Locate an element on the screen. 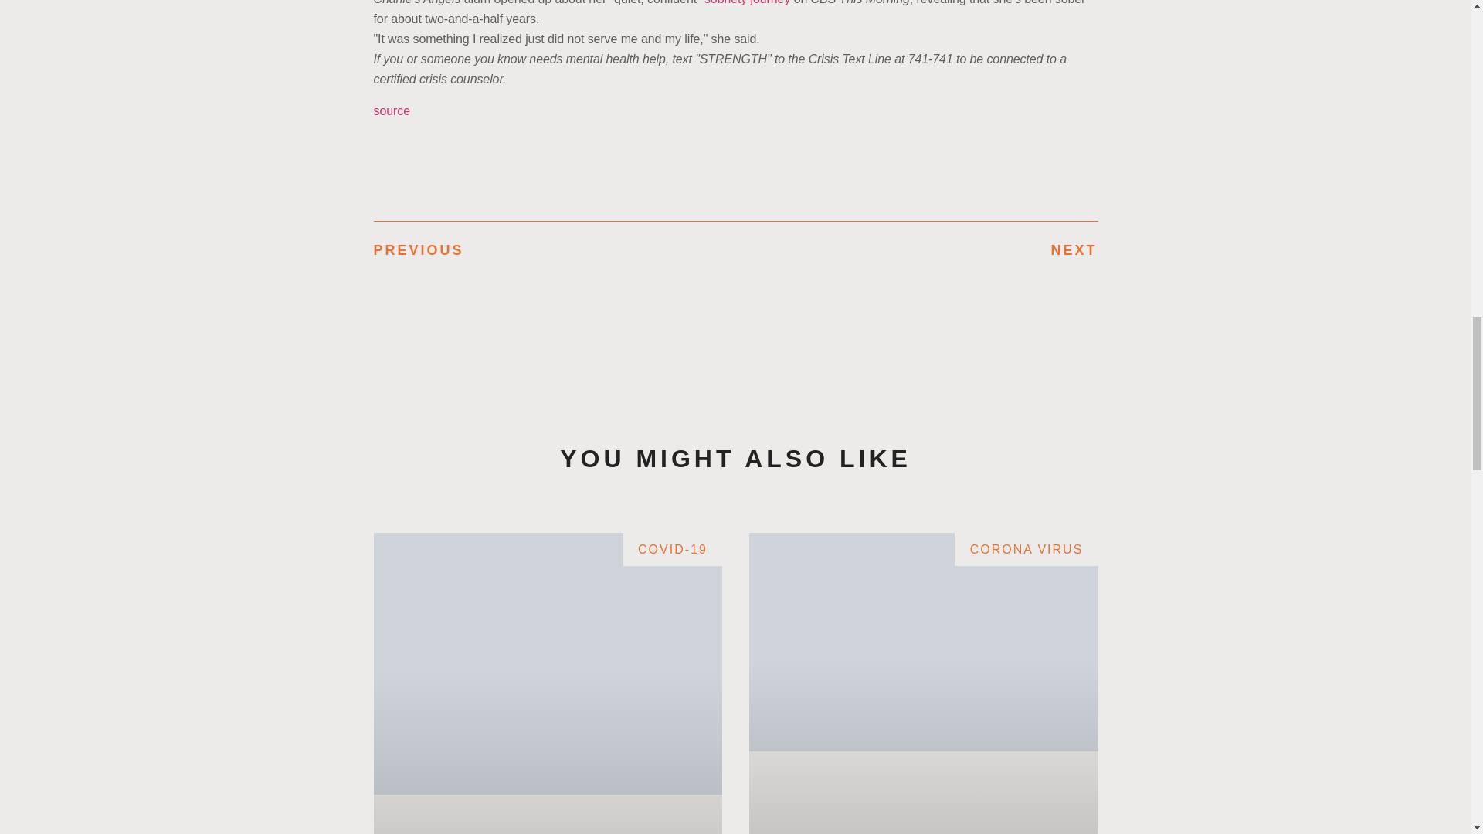 The height and width of the screenshot is (834, 1483). NEXT is located at coordinates (916, 250).